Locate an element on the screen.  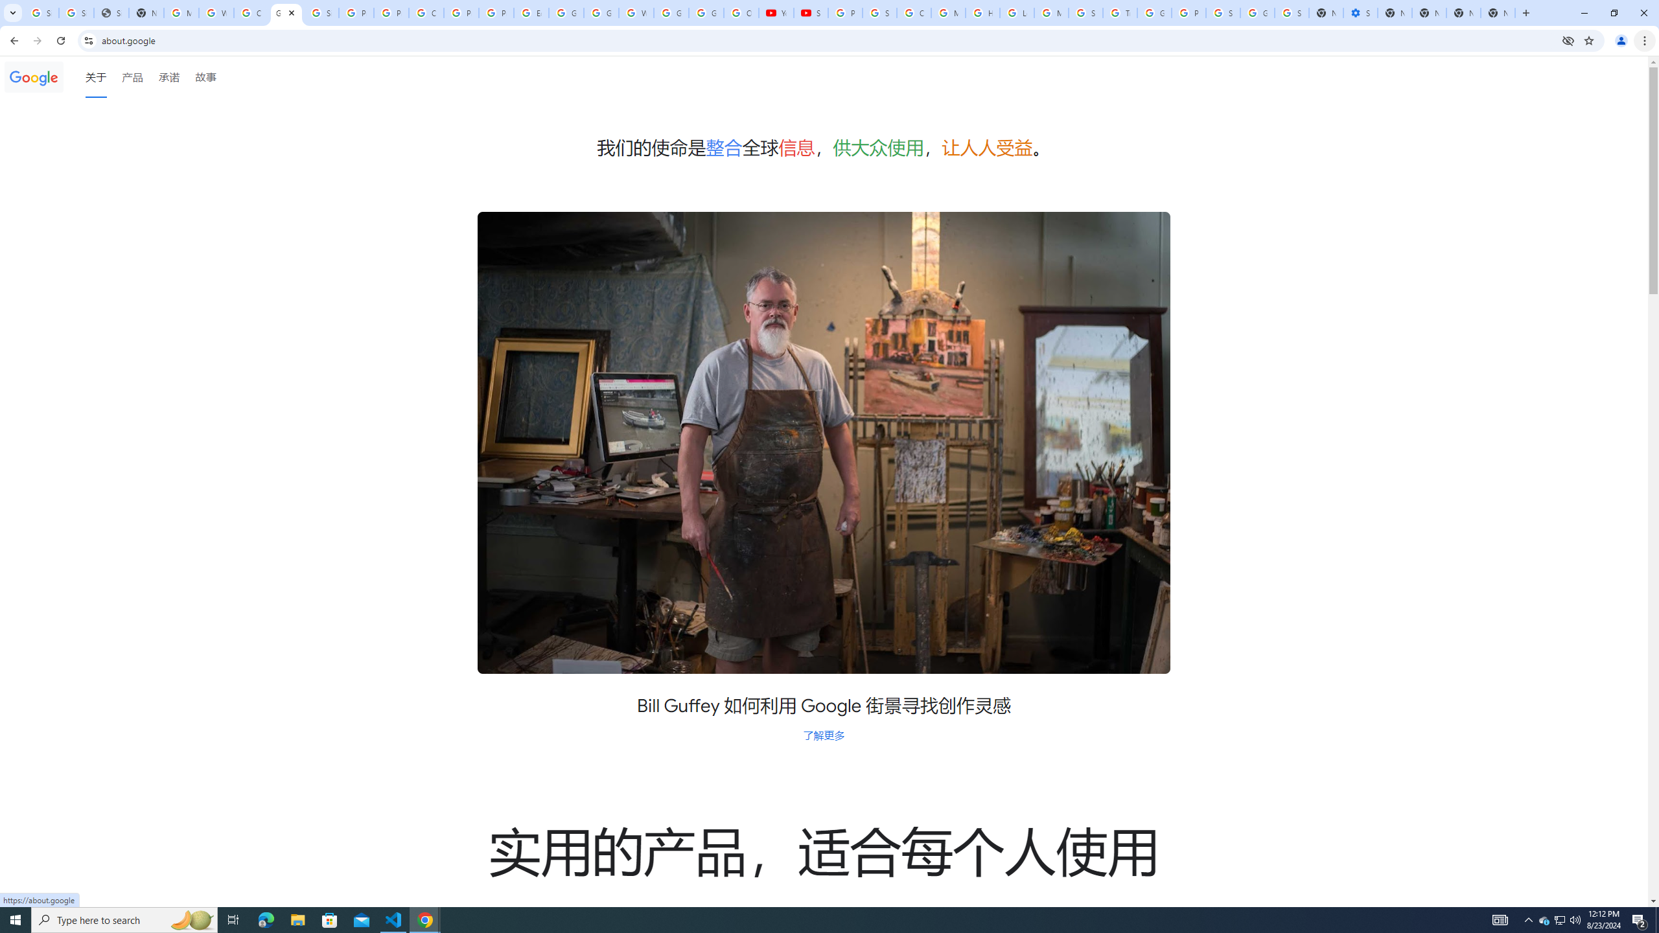
Subscriptions - YouTube is located at coordinates (811, 13).